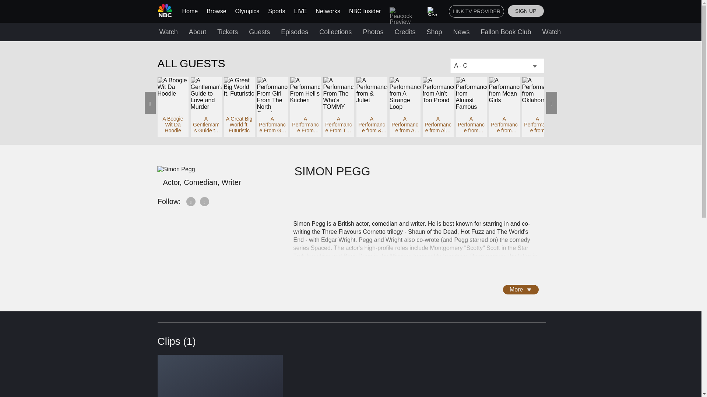 Image resolution: width=707 pixels, height=397 pixels. I want to click on NBC Insider, so click(365, 11).